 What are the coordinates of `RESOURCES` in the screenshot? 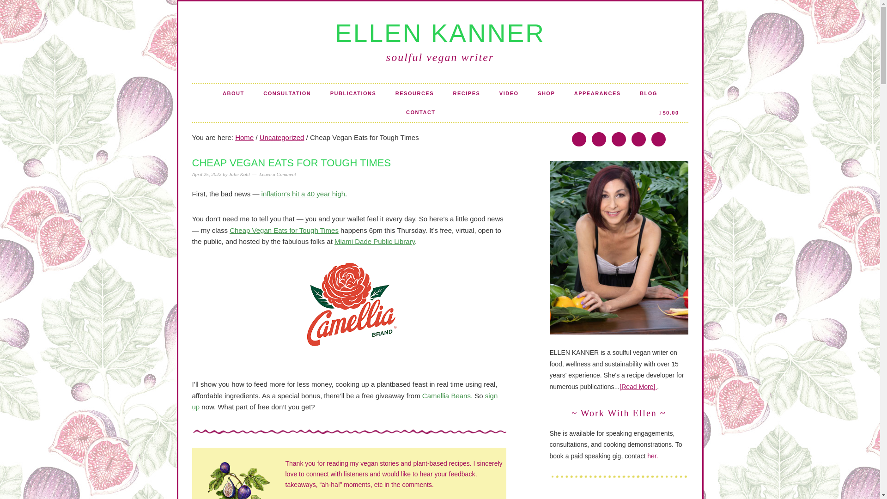 It's located at (414, 93).